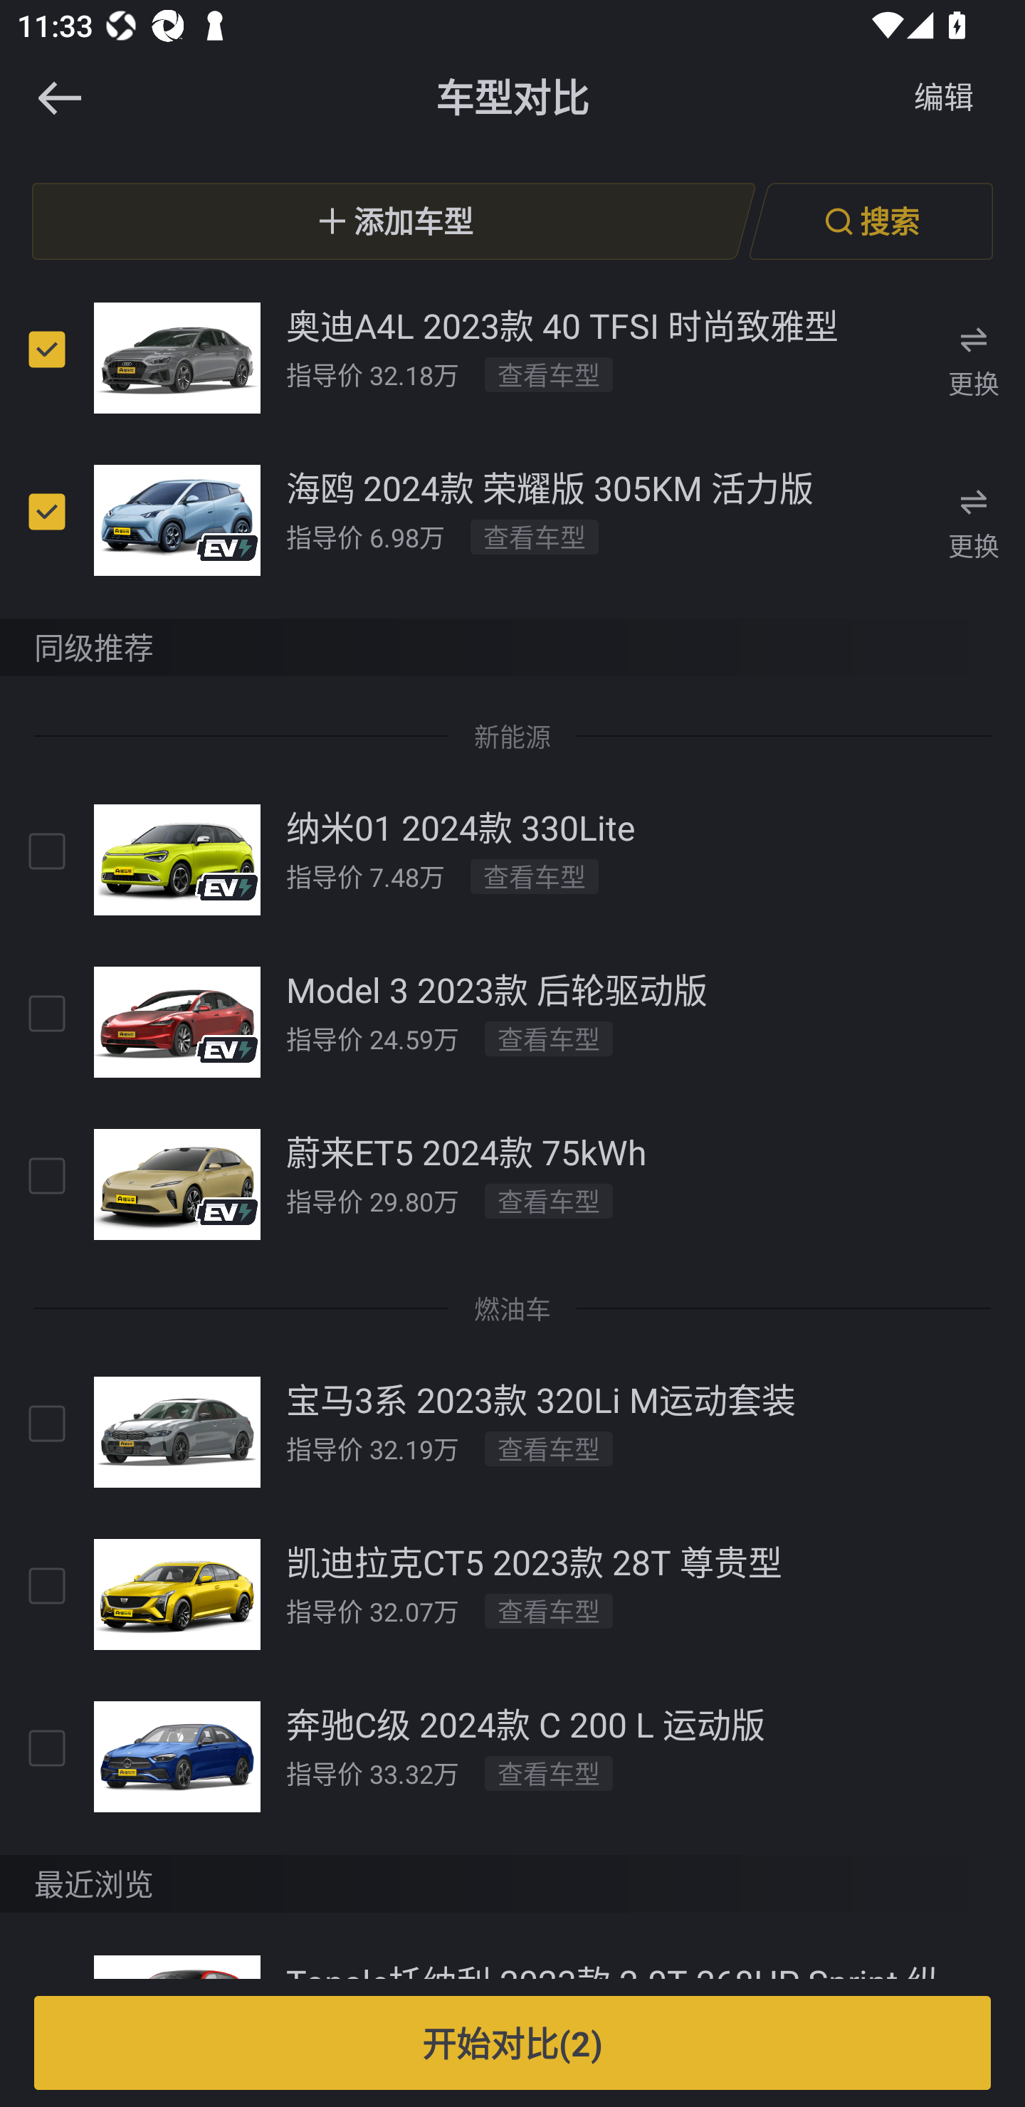  I want to click on 查看车型, so click(549, 374).